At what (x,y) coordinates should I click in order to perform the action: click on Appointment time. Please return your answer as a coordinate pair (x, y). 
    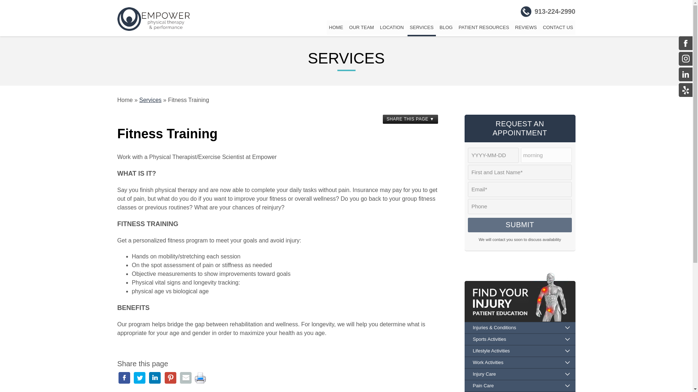
    Looking at the image, I should click on (546, 155).